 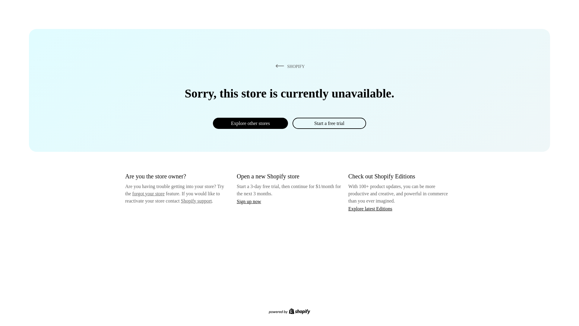 What do you see at coordinates (249, 201) in the screenshot?
I see `Sign up now` at bounding box center [249, 201].